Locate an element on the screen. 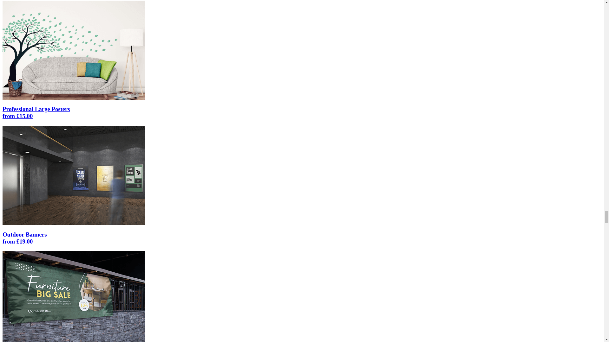 The height and width of the screenshot is (342, 609). Order Wall Stickers is located at coordinates (74, 49).